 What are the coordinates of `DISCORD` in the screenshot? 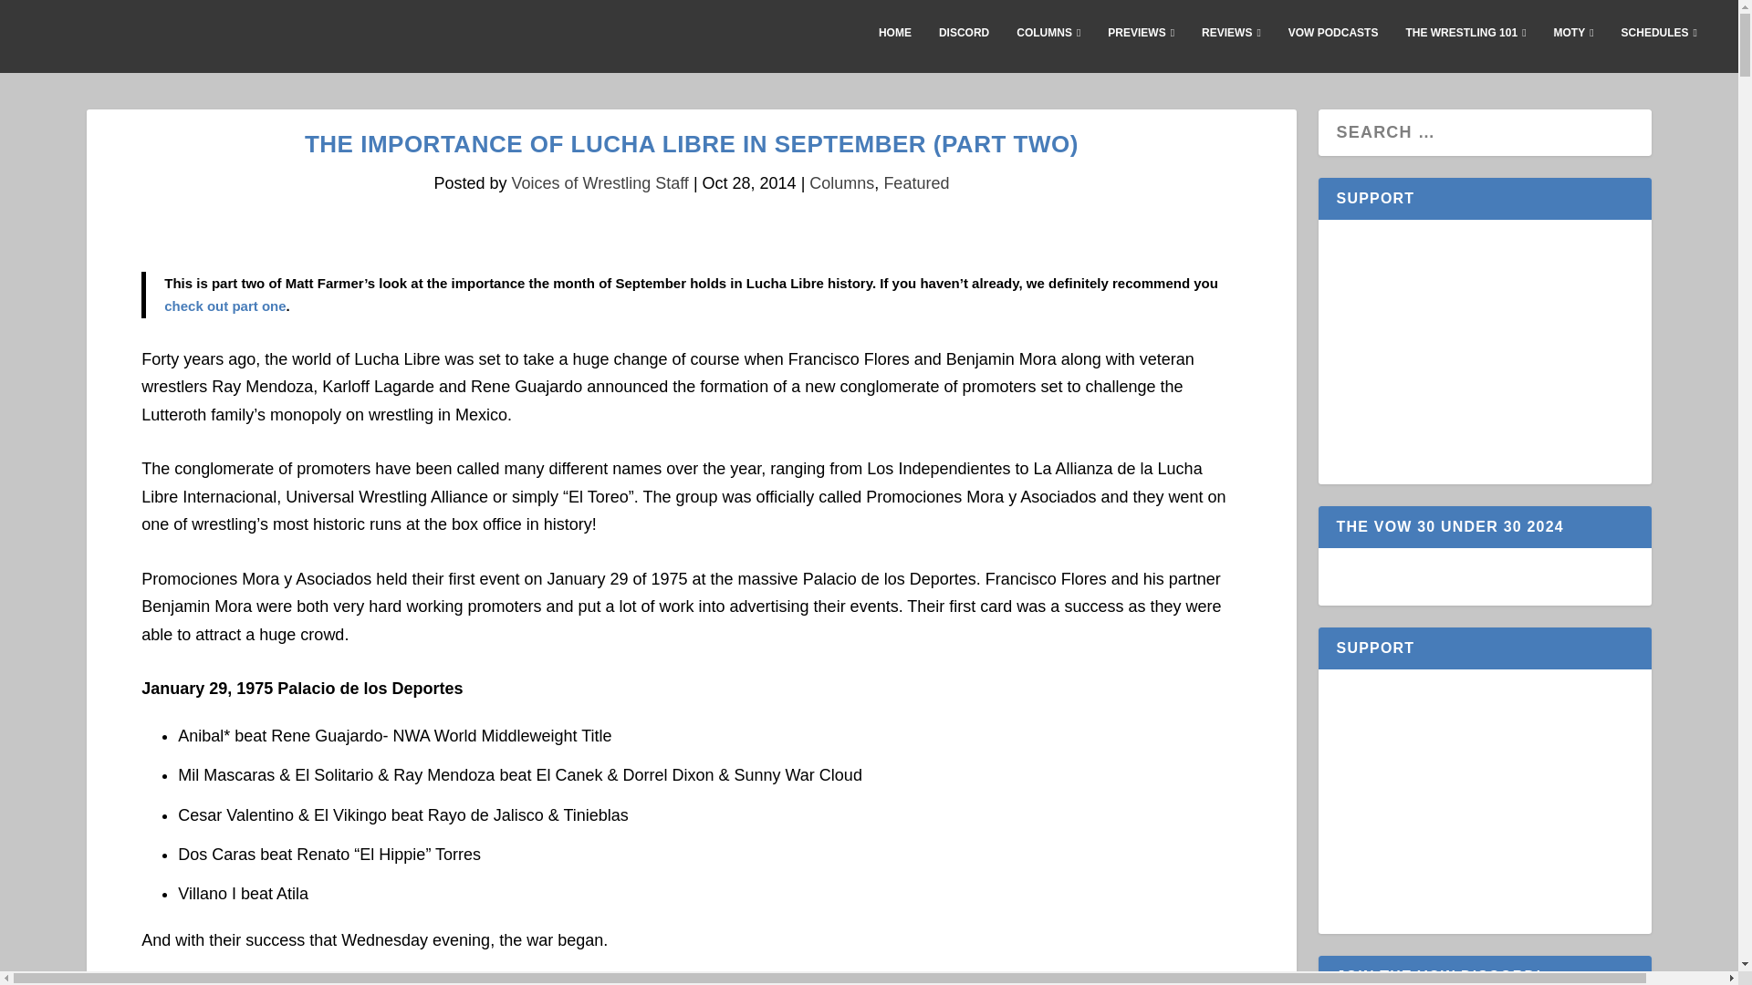 It's located at (964, 47).